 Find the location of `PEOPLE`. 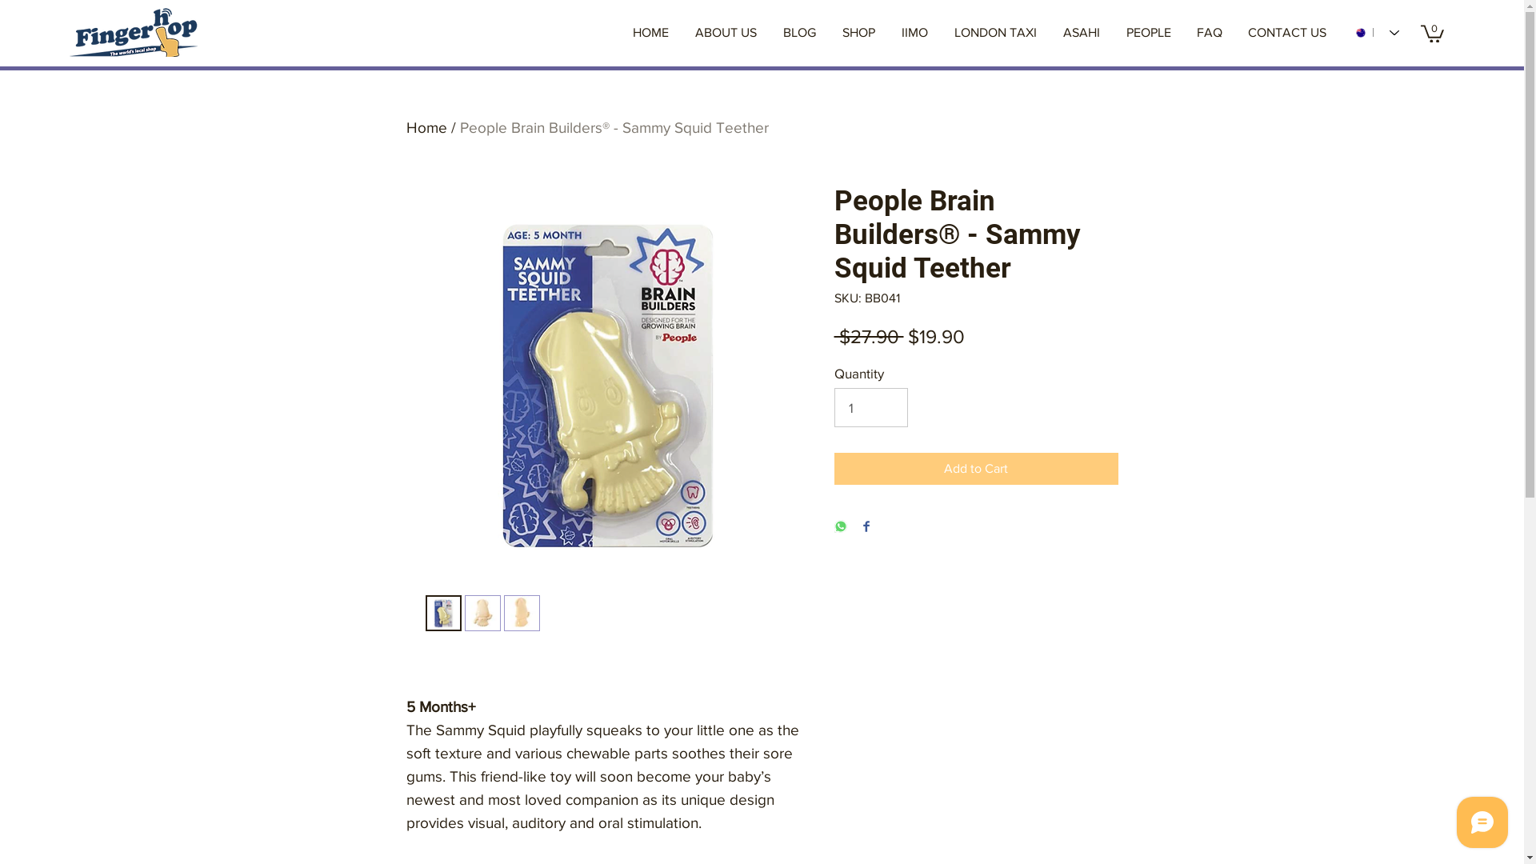

PEOPLE is located at coordinates (1149, 33).